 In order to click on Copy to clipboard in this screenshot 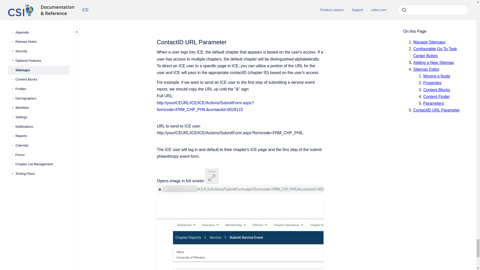, I will do `click(154, 41)`.